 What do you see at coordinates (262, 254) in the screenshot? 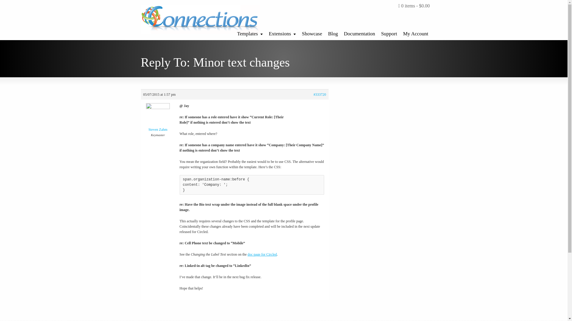
I see `doc page for Circled` at bounding box center [262, 254].